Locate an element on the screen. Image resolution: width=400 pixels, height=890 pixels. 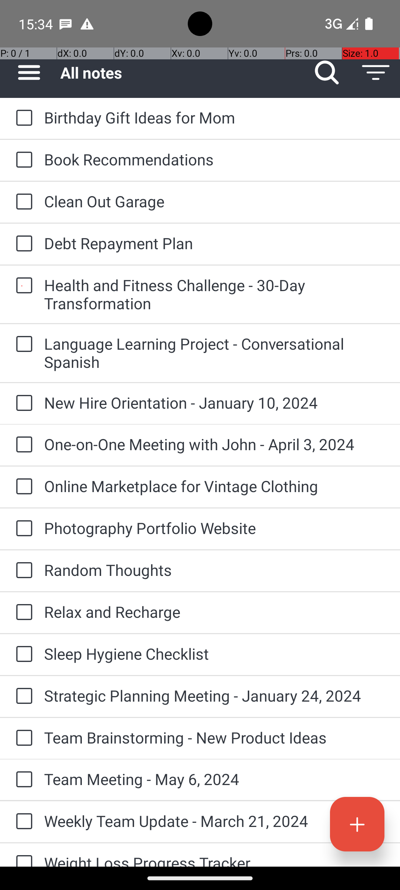
Relax and Recharge is located at coordinates (215, 612).